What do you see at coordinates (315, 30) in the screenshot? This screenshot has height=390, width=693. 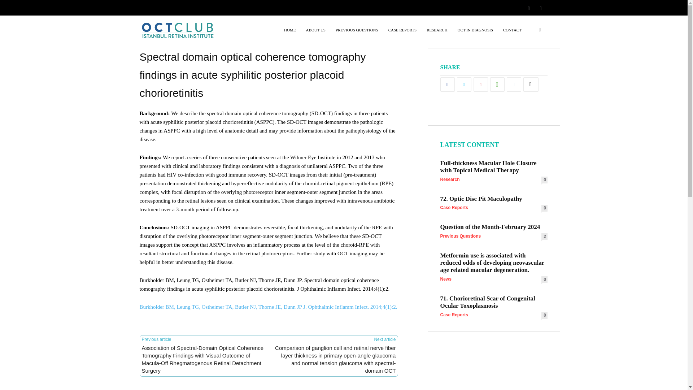 I see `ABOUT US` at bounding box center [315, 30].